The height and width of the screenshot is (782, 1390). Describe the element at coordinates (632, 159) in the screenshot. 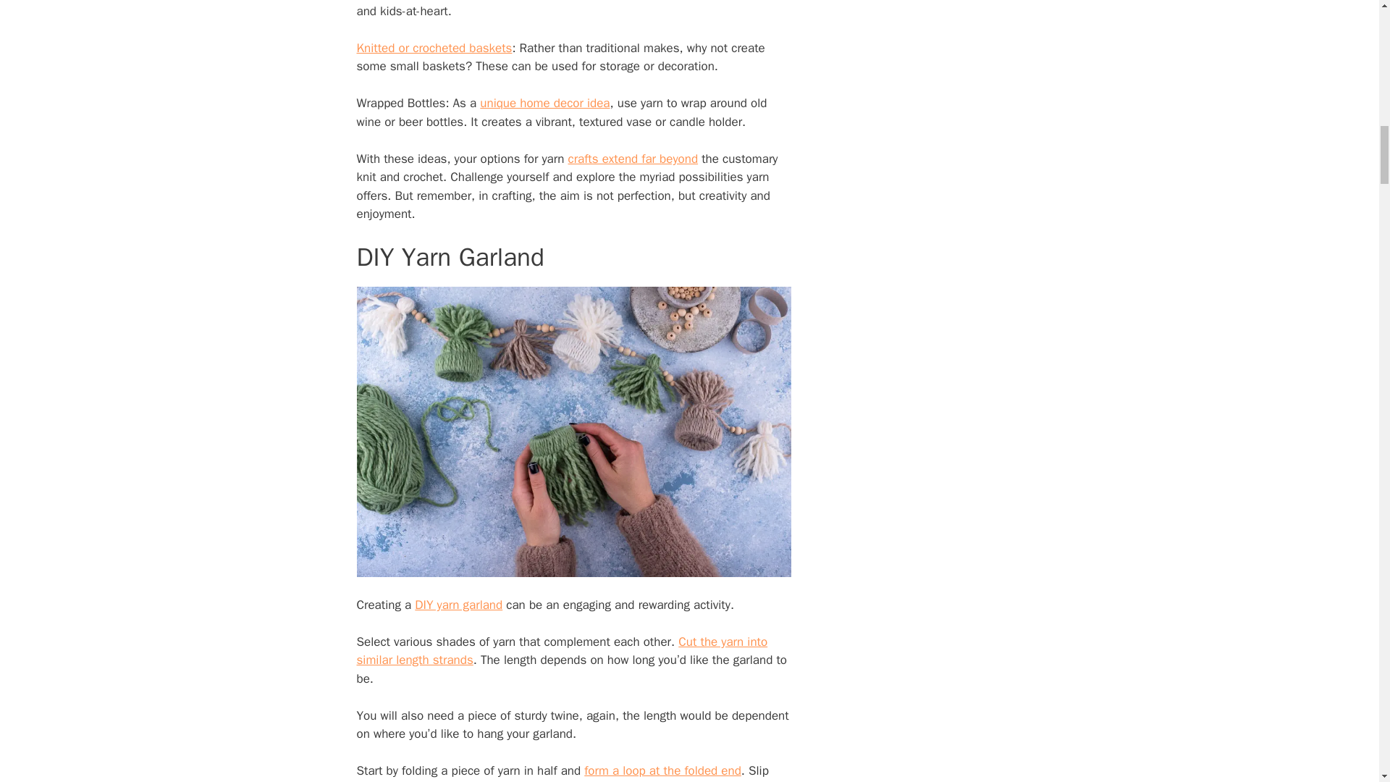

I see `crafts extend far beyond` at that location.